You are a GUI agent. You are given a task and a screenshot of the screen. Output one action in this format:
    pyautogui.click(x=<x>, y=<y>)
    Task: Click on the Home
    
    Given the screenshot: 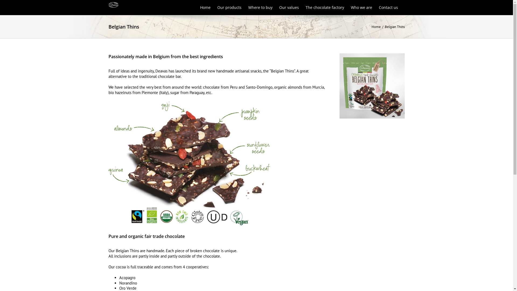 What is the action you would take?
    pyautogui.click(x=205, y=8)
    